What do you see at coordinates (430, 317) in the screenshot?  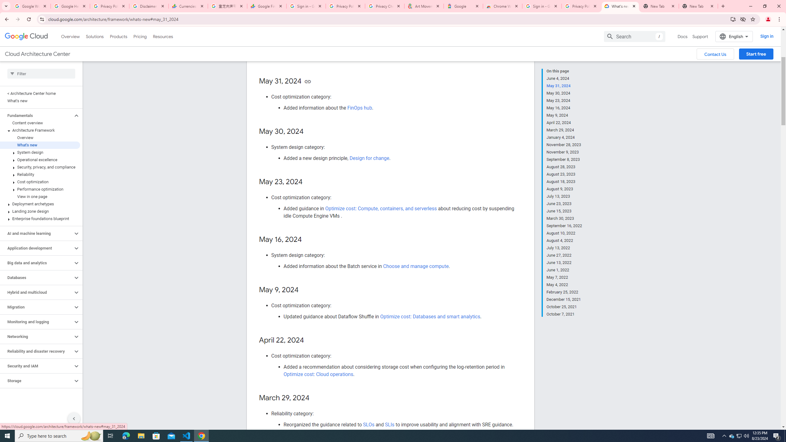 I see `Optimize cost: Databases and smart analytics` at bounding box center [430, 317].